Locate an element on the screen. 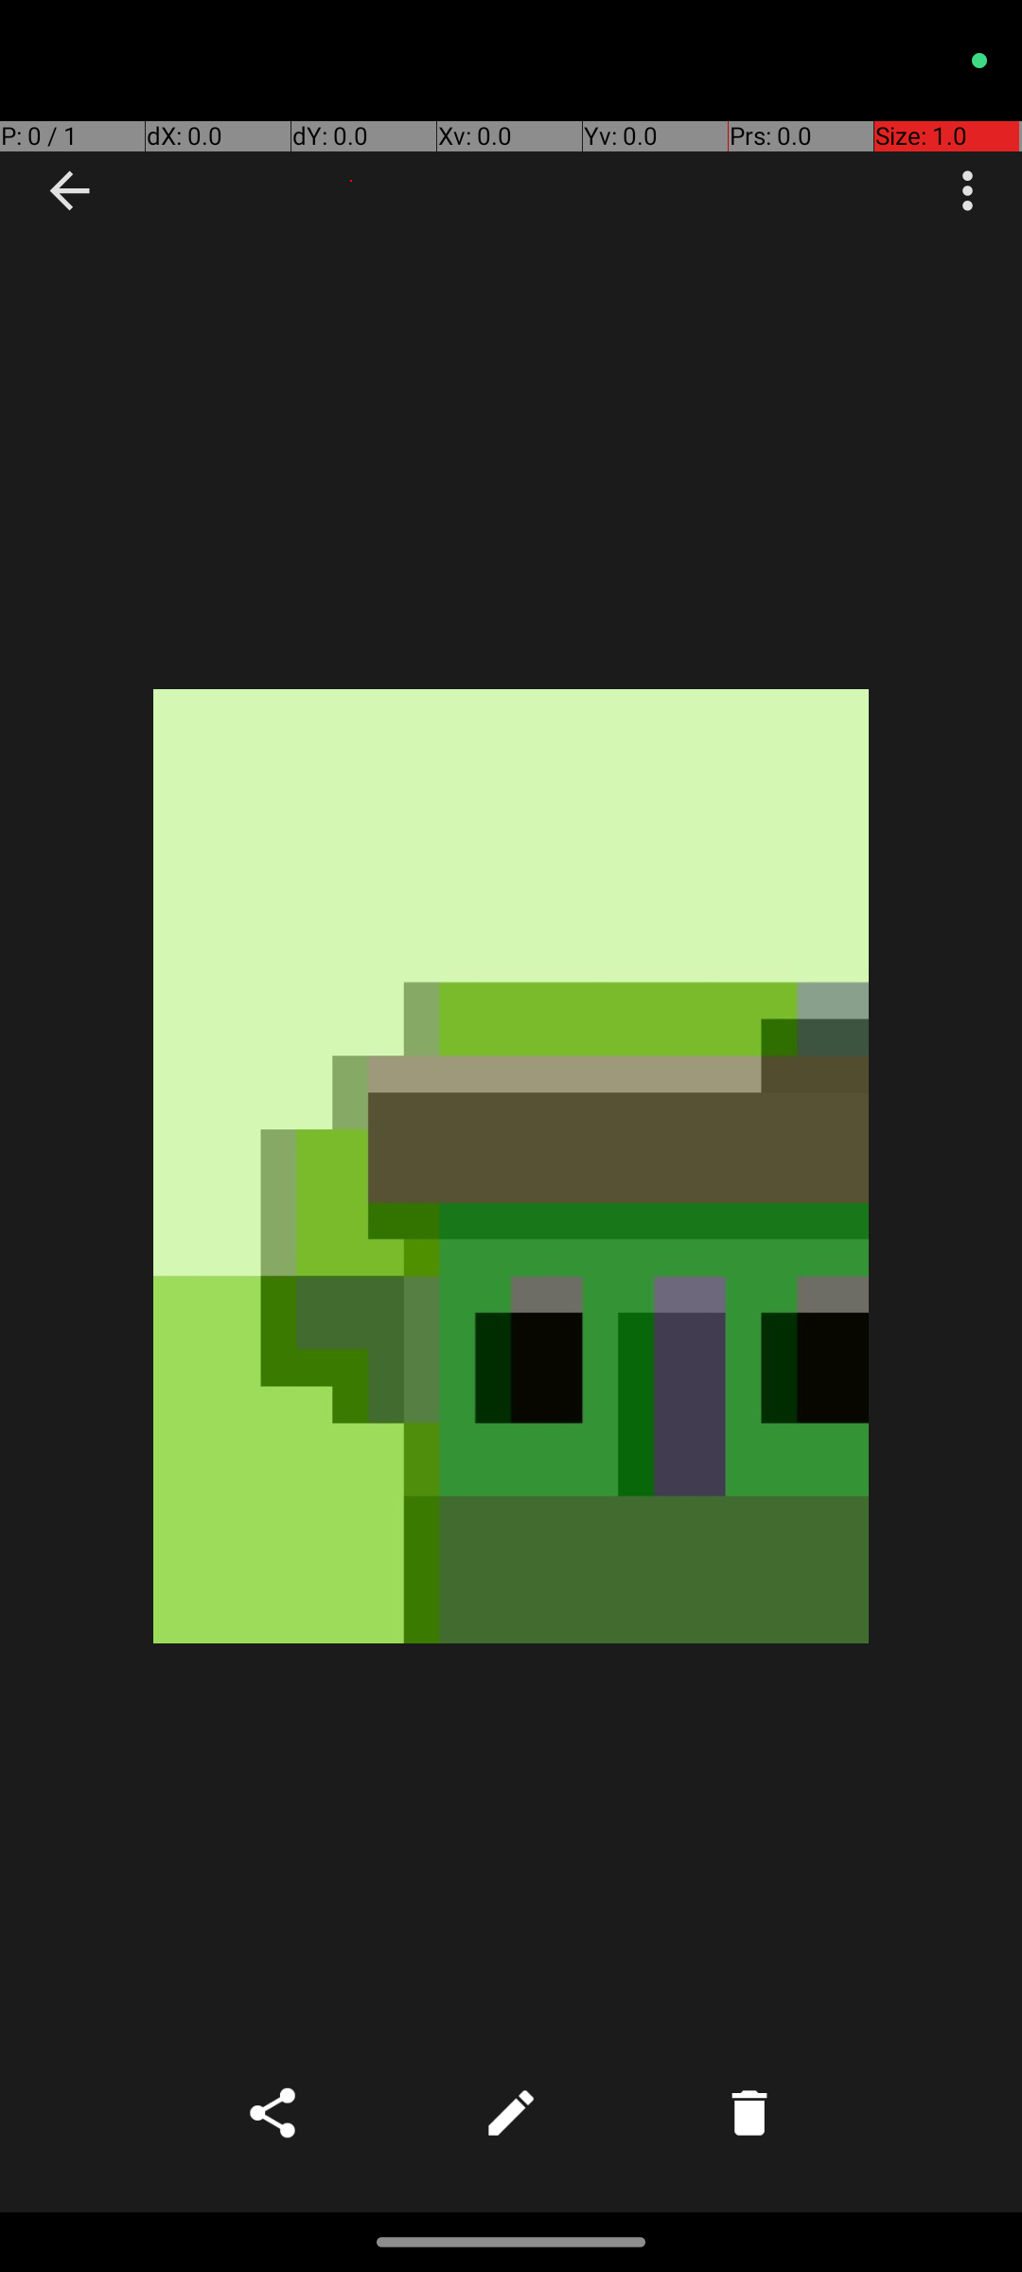 This screenshot has width=1022, height=2272. Photo taken on Oct 15, 2023 15:34:19 is located at coordinates (511, 1166).